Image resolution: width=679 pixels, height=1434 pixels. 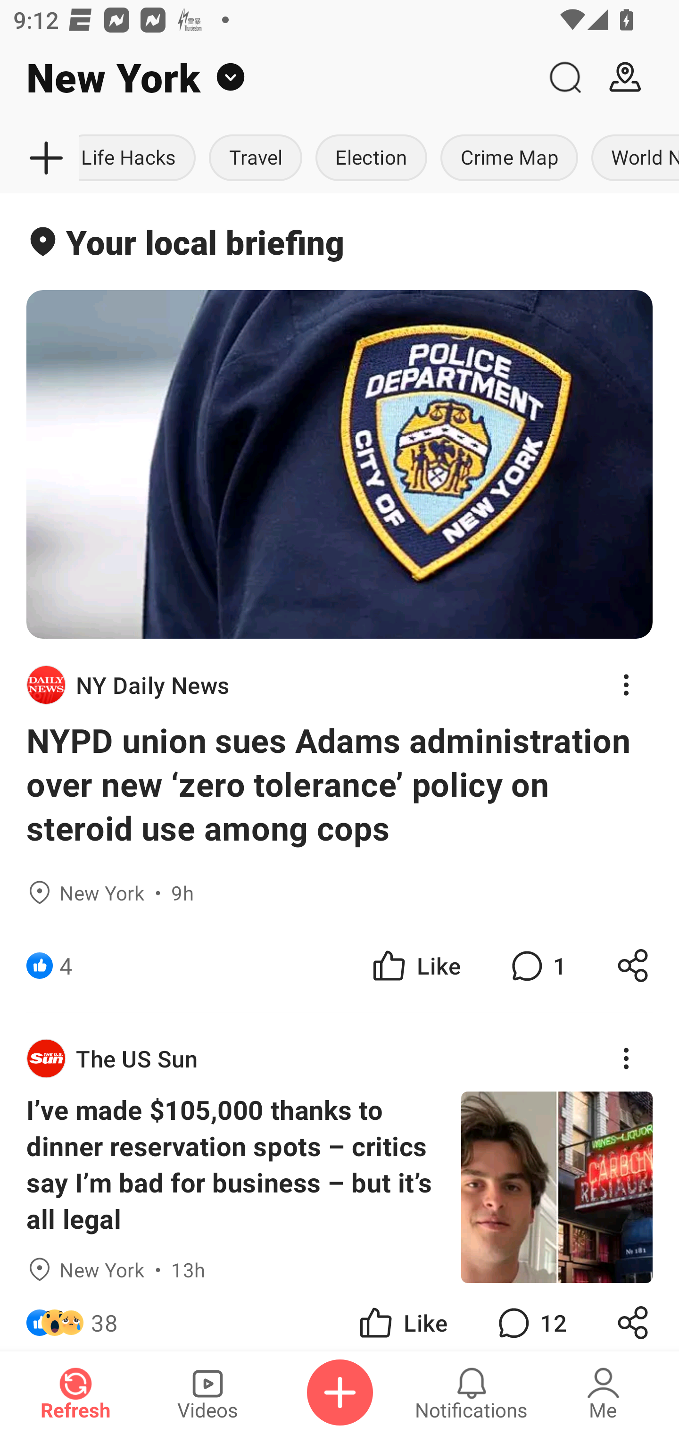 I want to click on Notifications, so click(x=472, y=1392).